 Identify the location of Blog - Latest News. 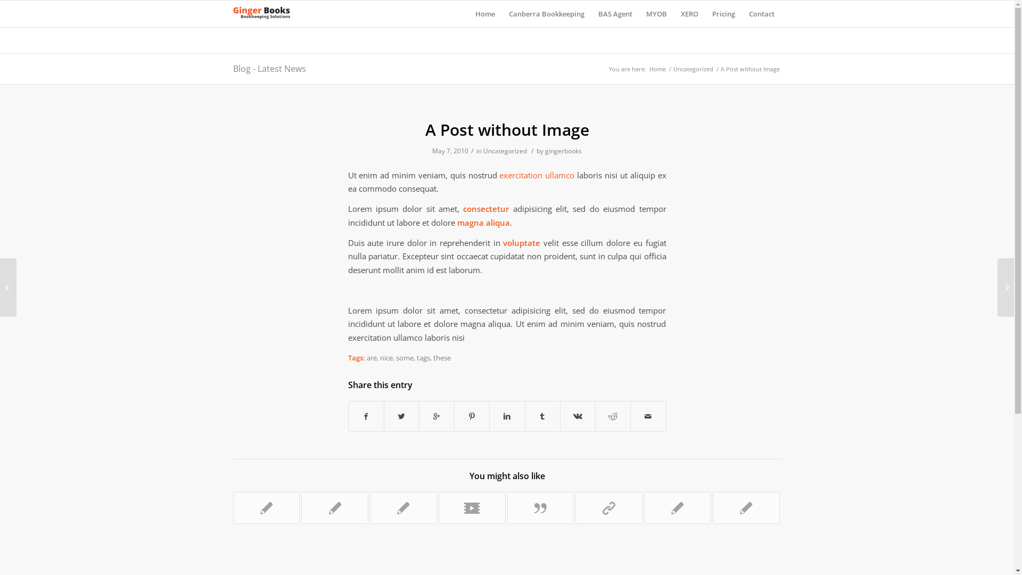
(269, 69).